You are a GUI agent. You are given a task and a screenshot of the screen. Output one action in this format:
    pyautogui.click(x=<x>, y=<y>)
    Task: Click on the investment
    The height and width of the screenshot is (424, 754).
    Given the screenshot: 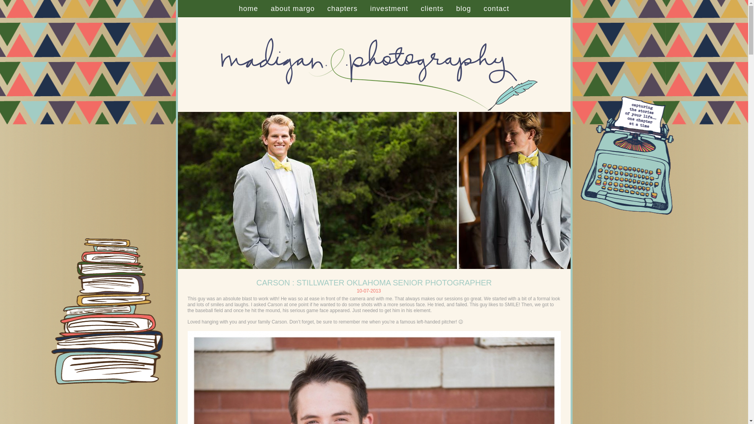 What is the action you would take?
    pyautogui.click(x=389, y=9)
    